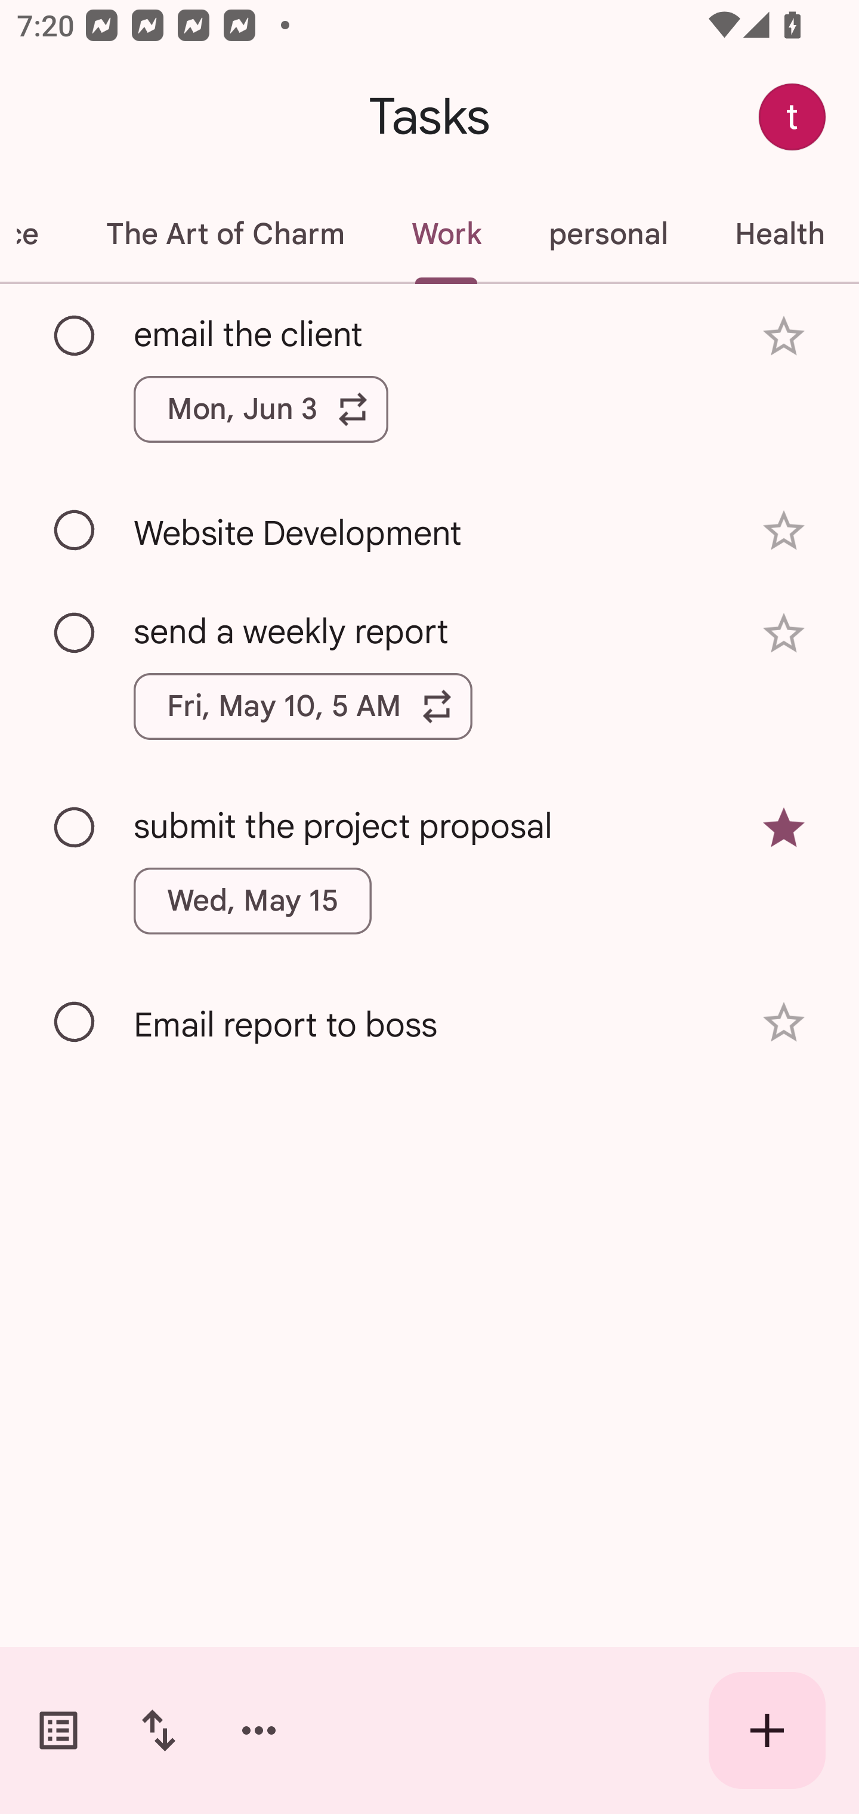 The width and height of the screenshot is (859, 1814). What do you see at coordinates (784, 530) in the screenshot?
I see `Add star` at bounding box center [784, 530].